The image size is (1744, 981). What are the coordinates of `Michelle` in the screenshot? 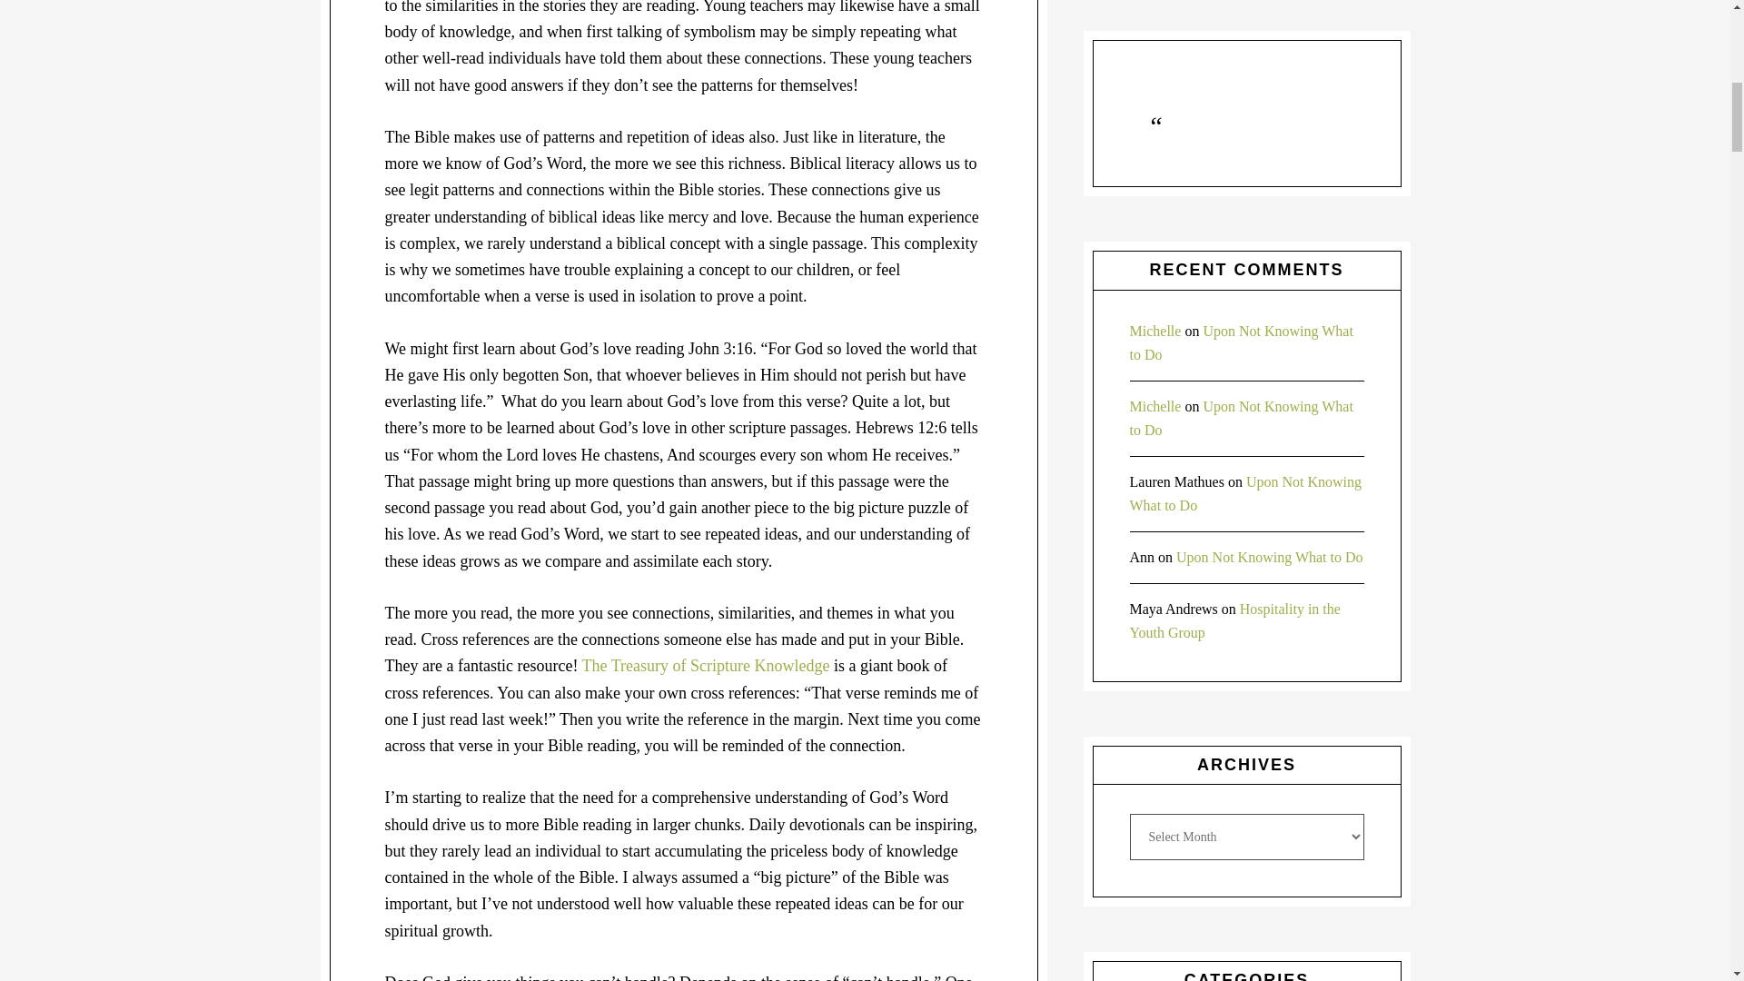 It's located at (1155, 405).